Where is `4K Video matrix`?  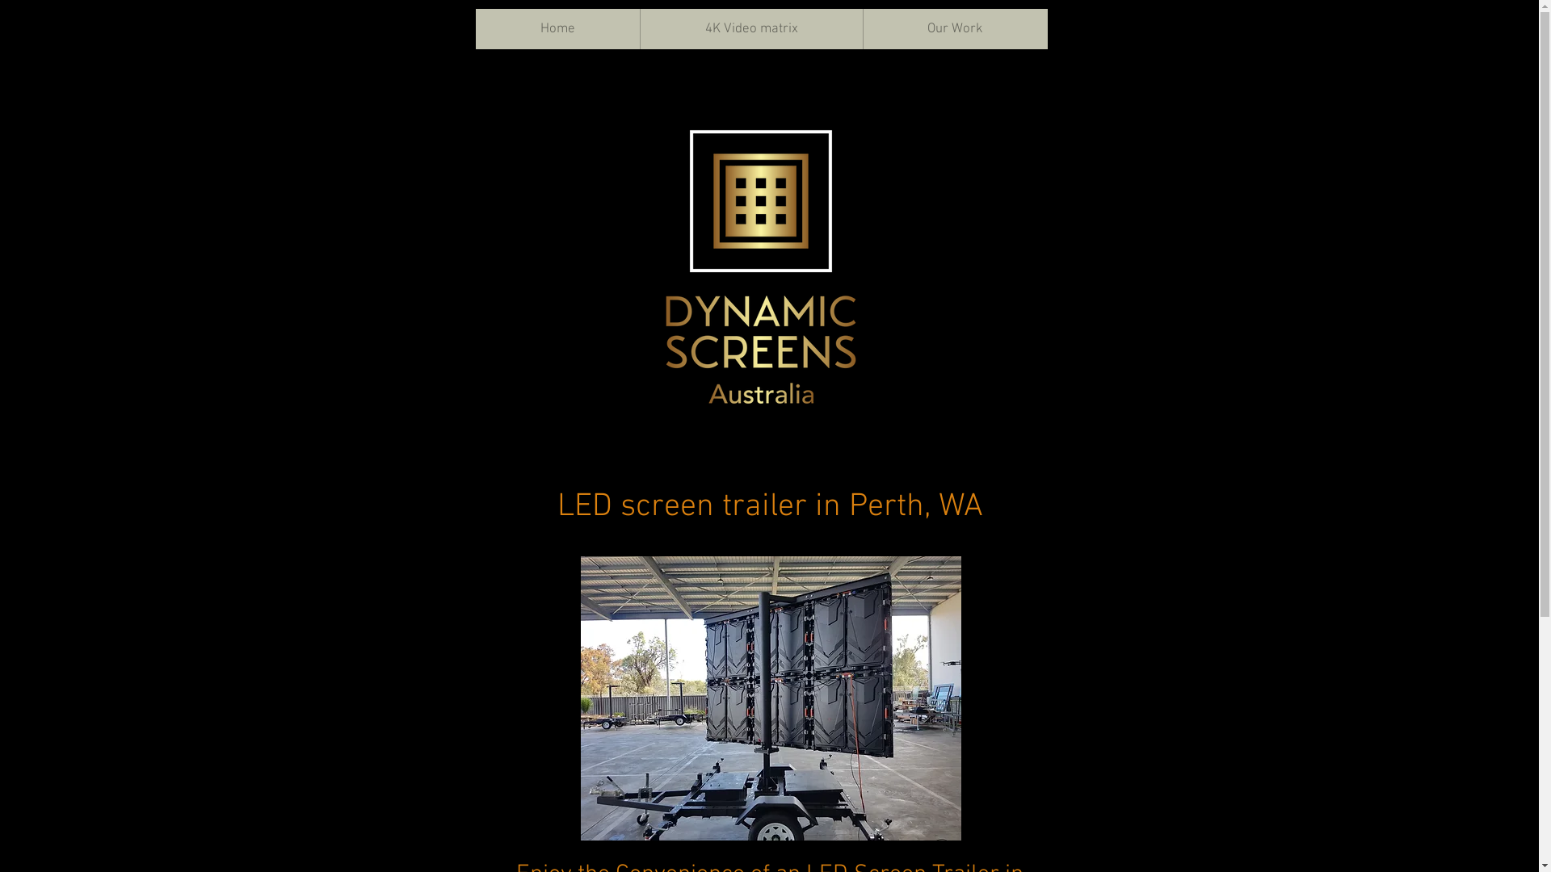 4K Video matrix is located at coordinates (751, 29).